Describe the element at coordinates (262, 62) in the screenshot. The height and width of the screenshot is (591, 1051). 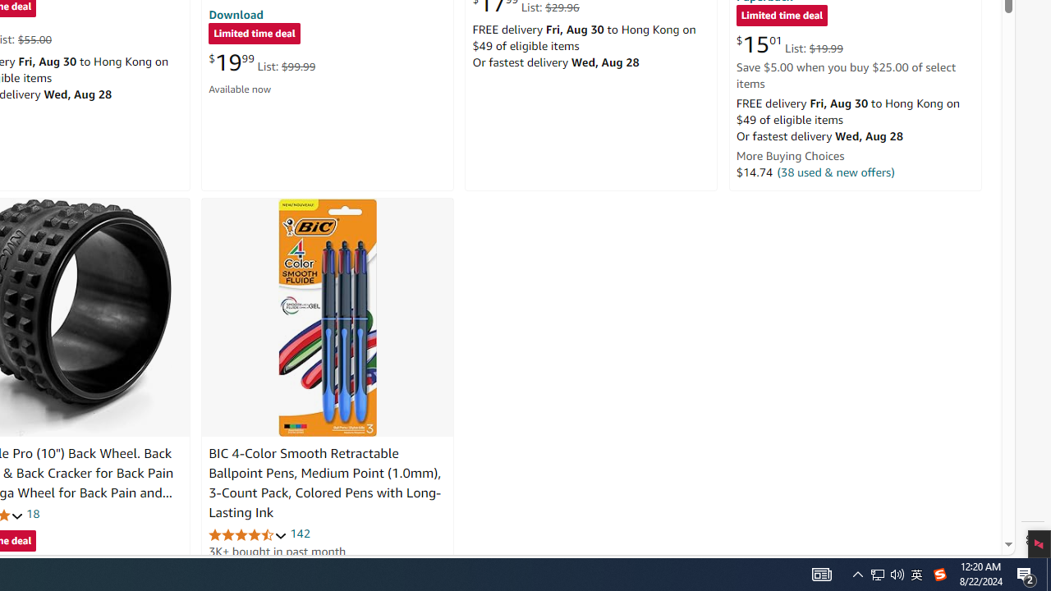
I see `$19.99 List: $99.99` at that location.